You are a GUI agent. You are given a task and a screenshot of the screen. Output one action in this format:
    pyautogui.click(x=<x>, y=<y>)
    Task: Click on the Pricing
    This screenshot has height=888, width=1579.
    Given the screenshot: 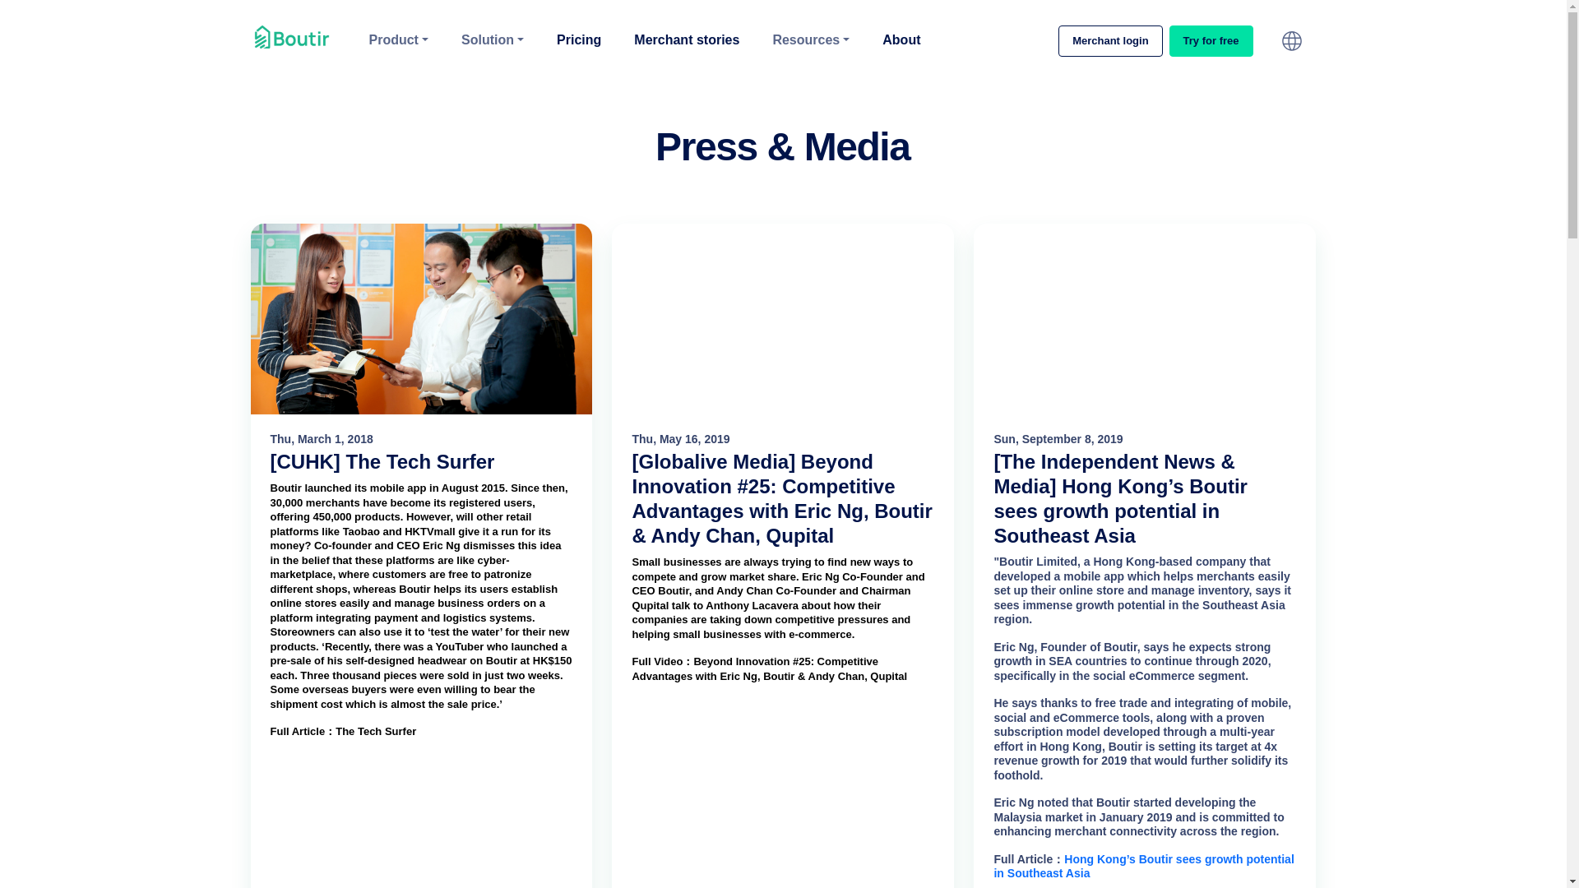 What is the action you would take?
    pyautogui.click(x=579, y=39)
    